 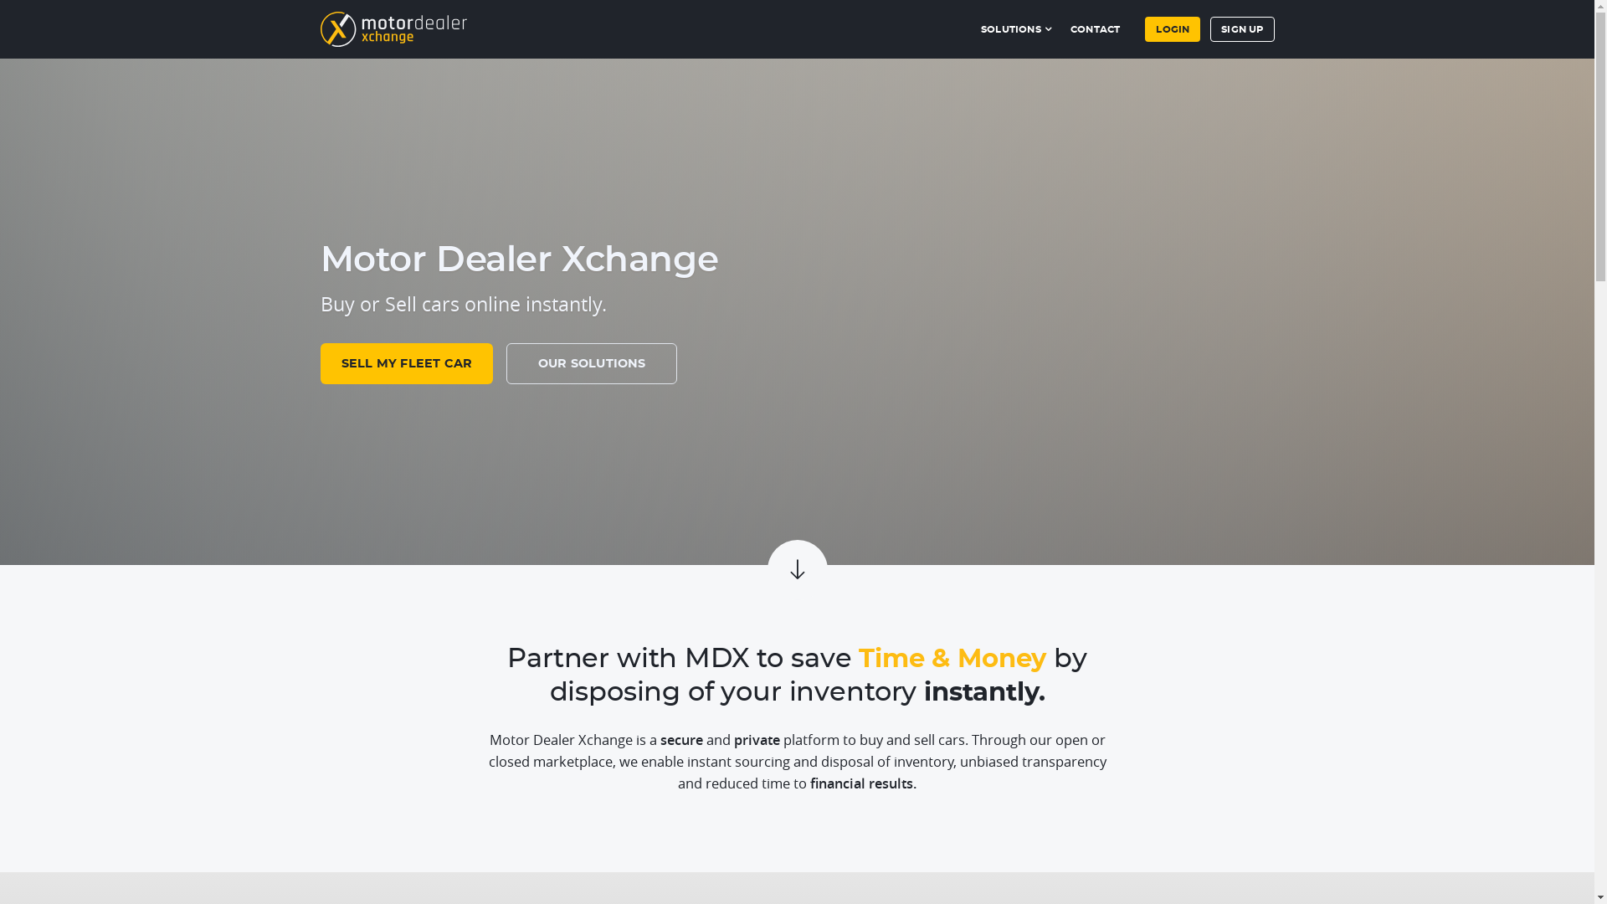 I want to click on CONTACT, so click(x=1095, y=25).